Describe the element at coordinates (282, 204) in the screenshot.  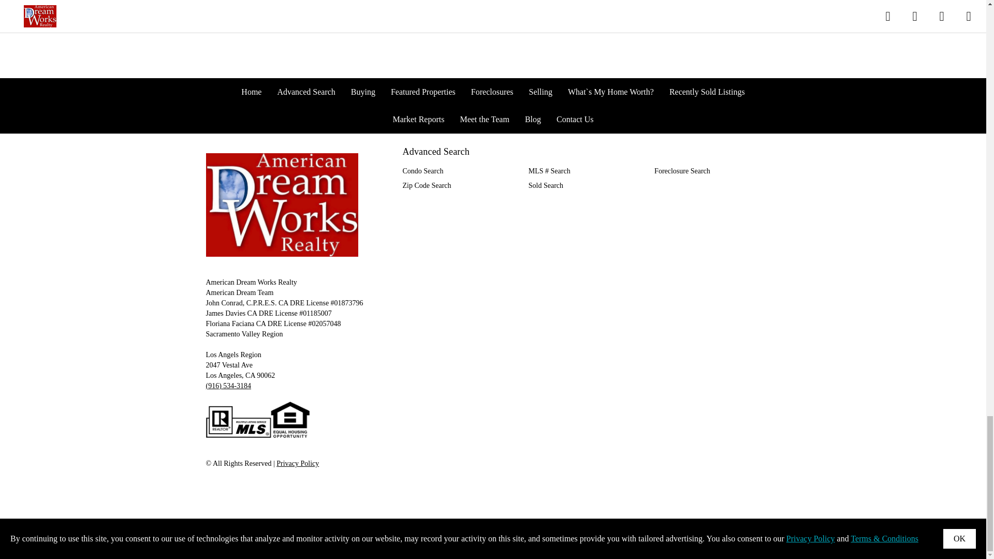
I see `Logo` at that location.